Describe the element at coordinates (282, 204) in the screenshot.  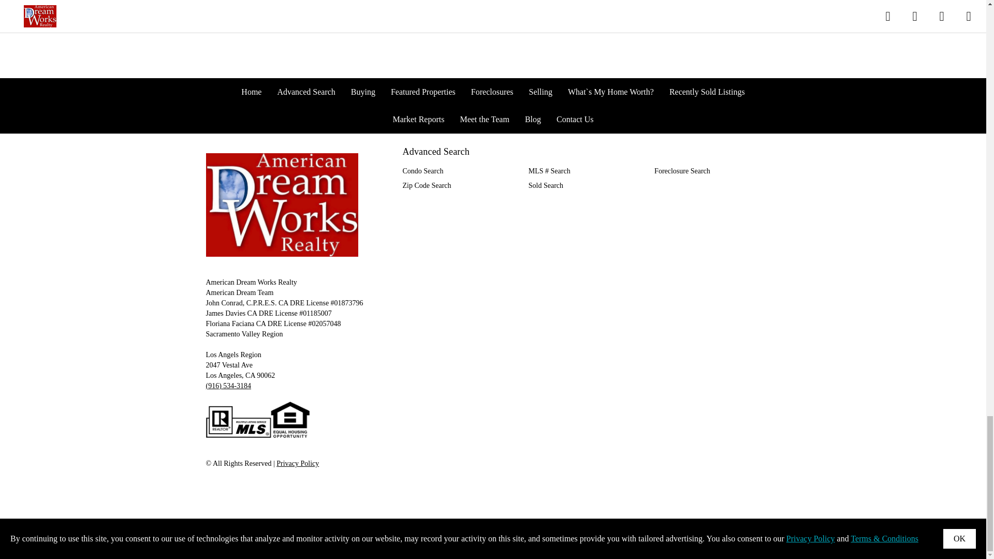
I see `Logo` at that location.